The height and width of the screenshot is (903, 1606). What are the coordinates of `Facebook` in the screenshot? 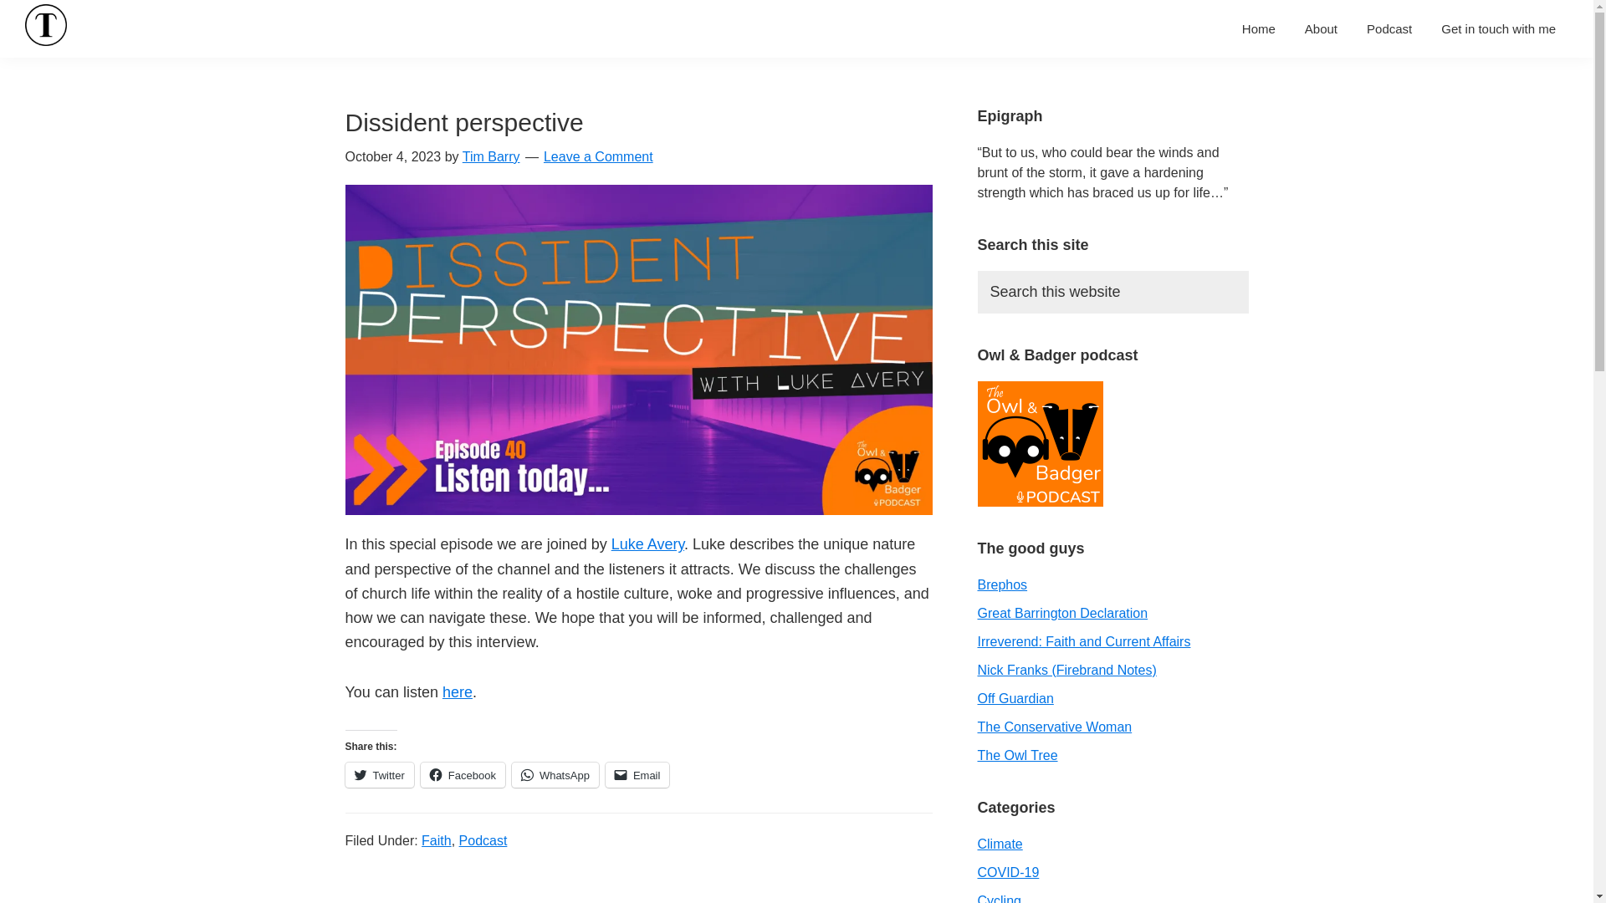 It's located at (463, 774).